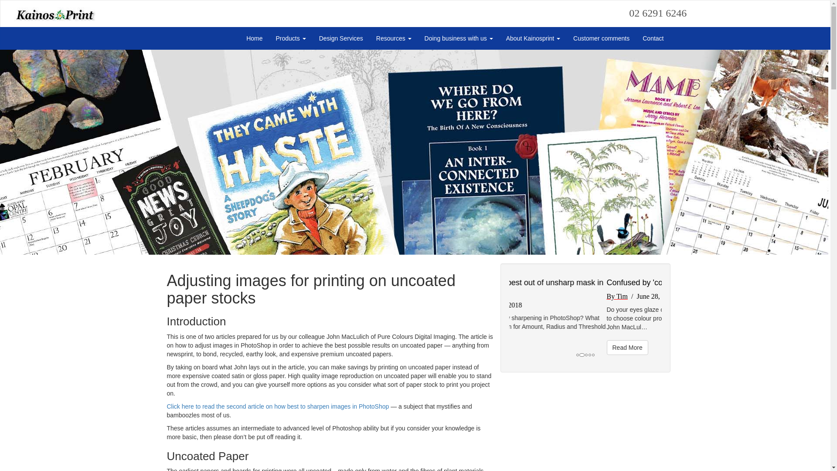 Image resolution: width=837 pixels, height=471 pixels. Describe the element at coordinates (48, 10) in the screenshot. I see `Kainos Print Home Page` at that location.